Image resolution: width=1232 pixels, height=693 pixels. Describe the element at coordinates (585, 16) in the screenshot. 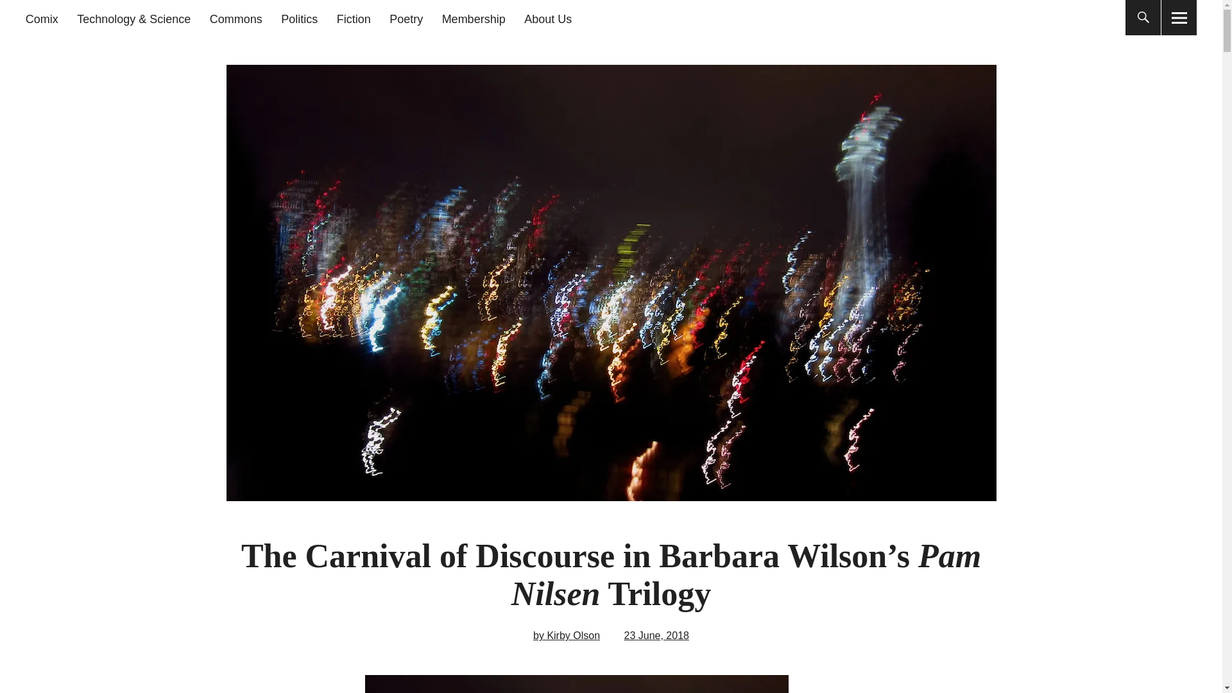

I see `Search` at that location.